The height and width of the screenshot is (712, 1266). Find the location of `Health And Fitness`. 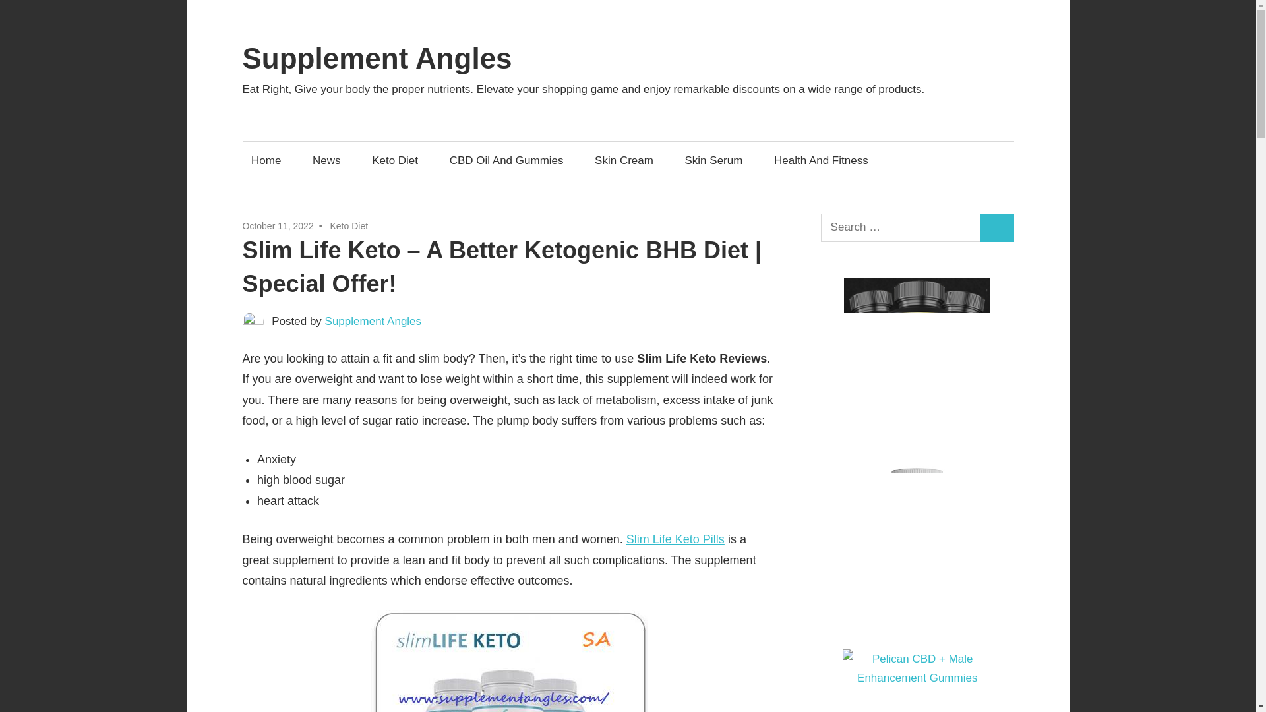

Health And Fitness is located at coordinates (824, 160).